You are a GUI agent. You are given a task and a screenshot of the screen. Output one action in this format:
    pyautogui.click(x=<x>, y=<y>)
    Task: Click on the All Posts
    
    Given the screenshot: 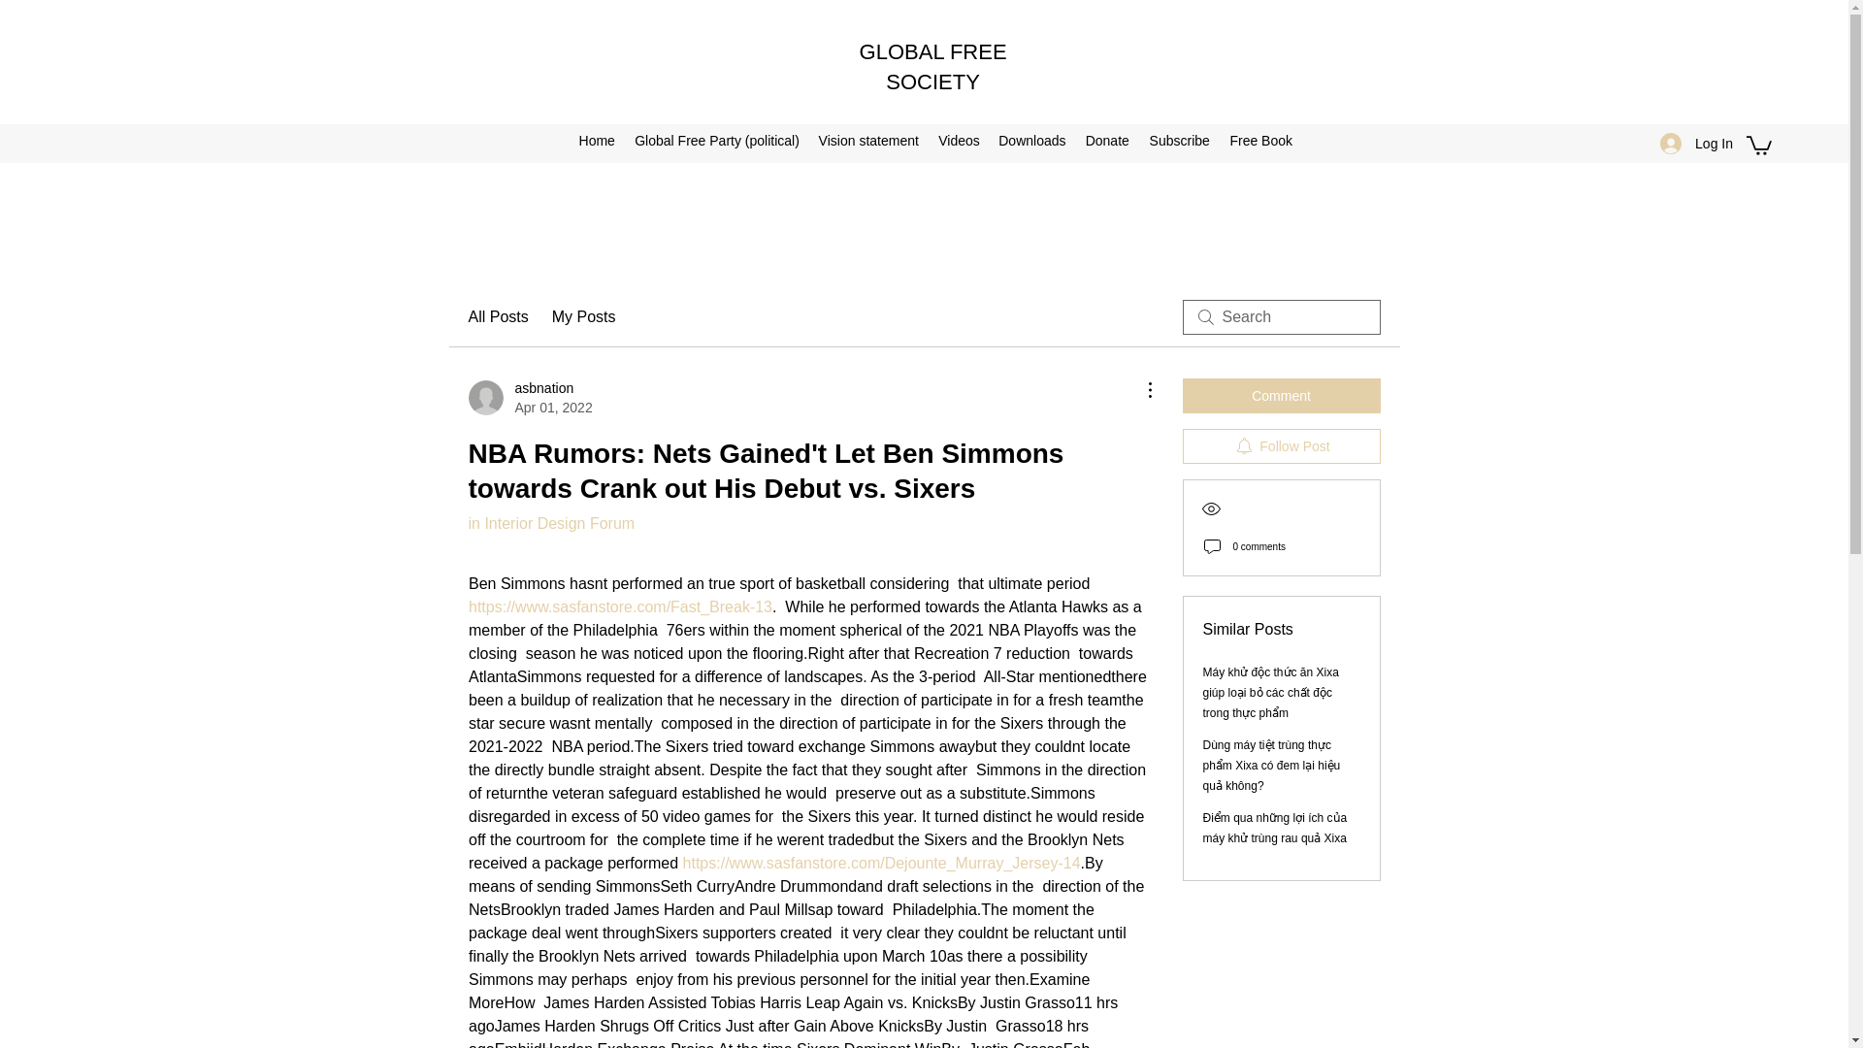 What is the action you would take?
    pyautogui.click(x=497, y=317)
    